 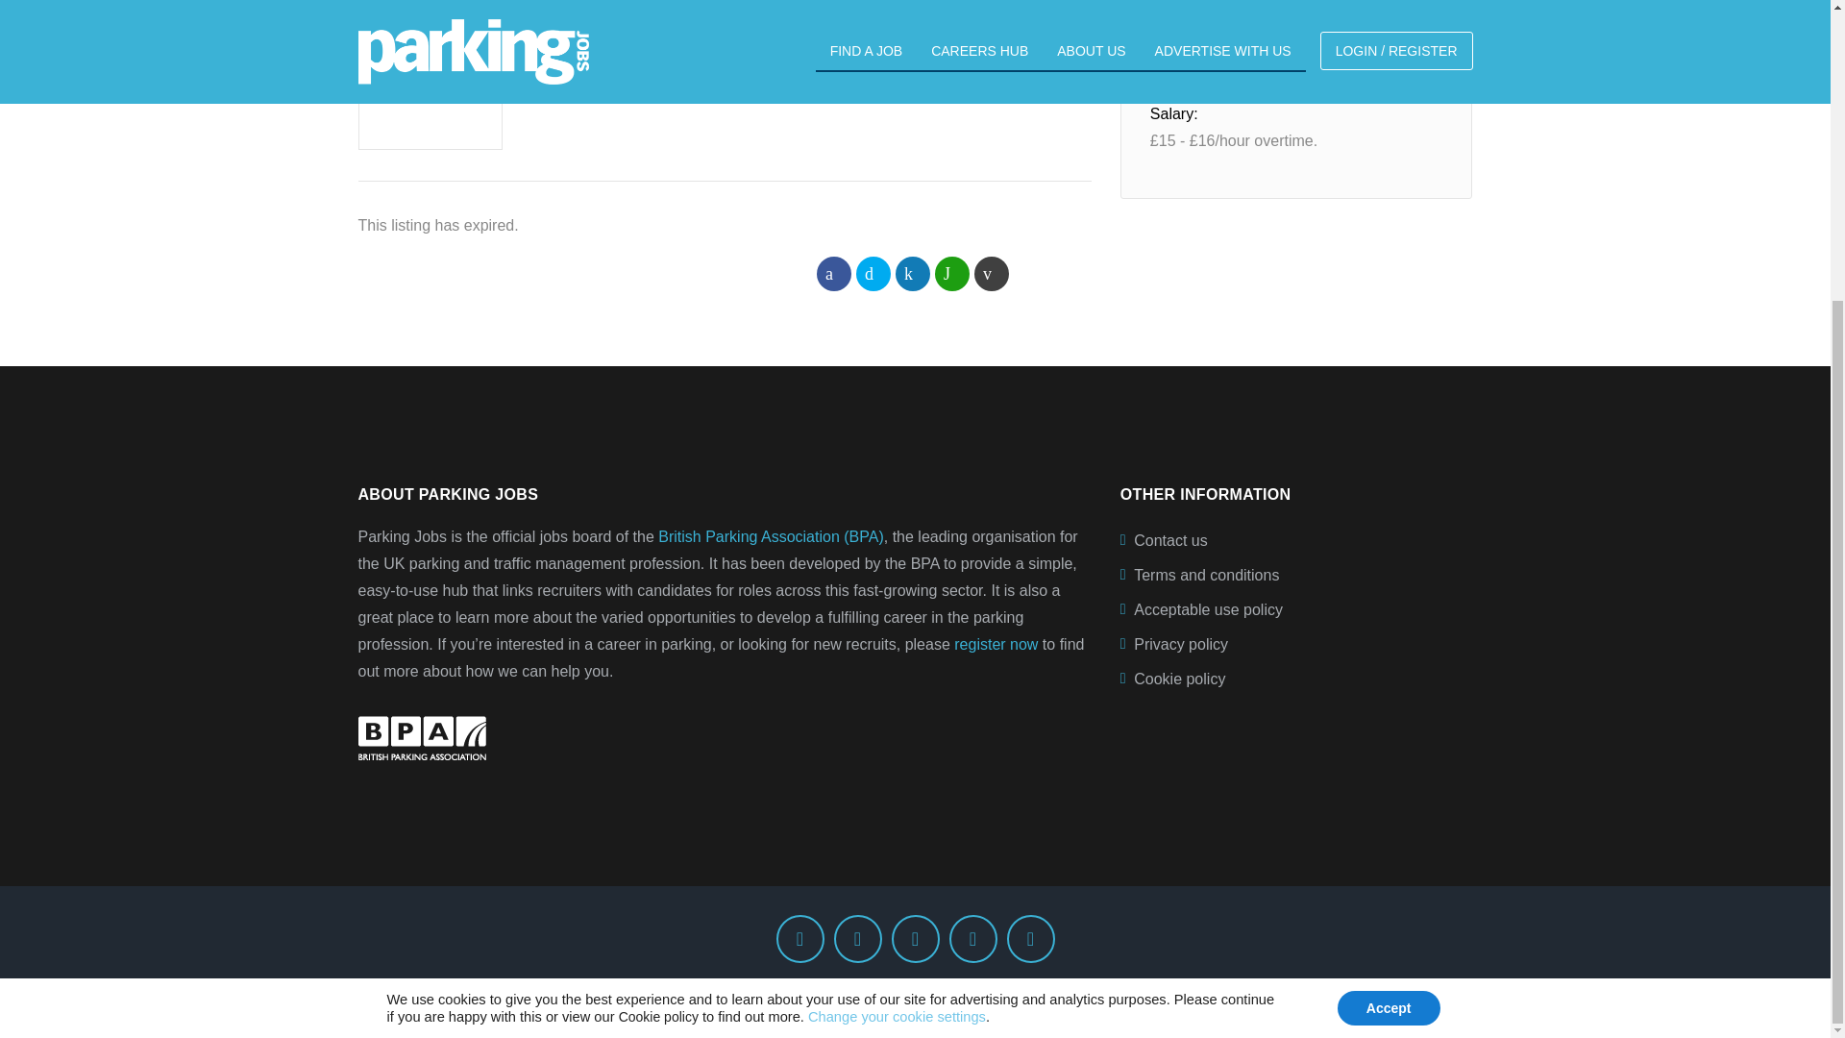 I want to click on UNITY RECRUITMENT, so click(x=623, y=64).